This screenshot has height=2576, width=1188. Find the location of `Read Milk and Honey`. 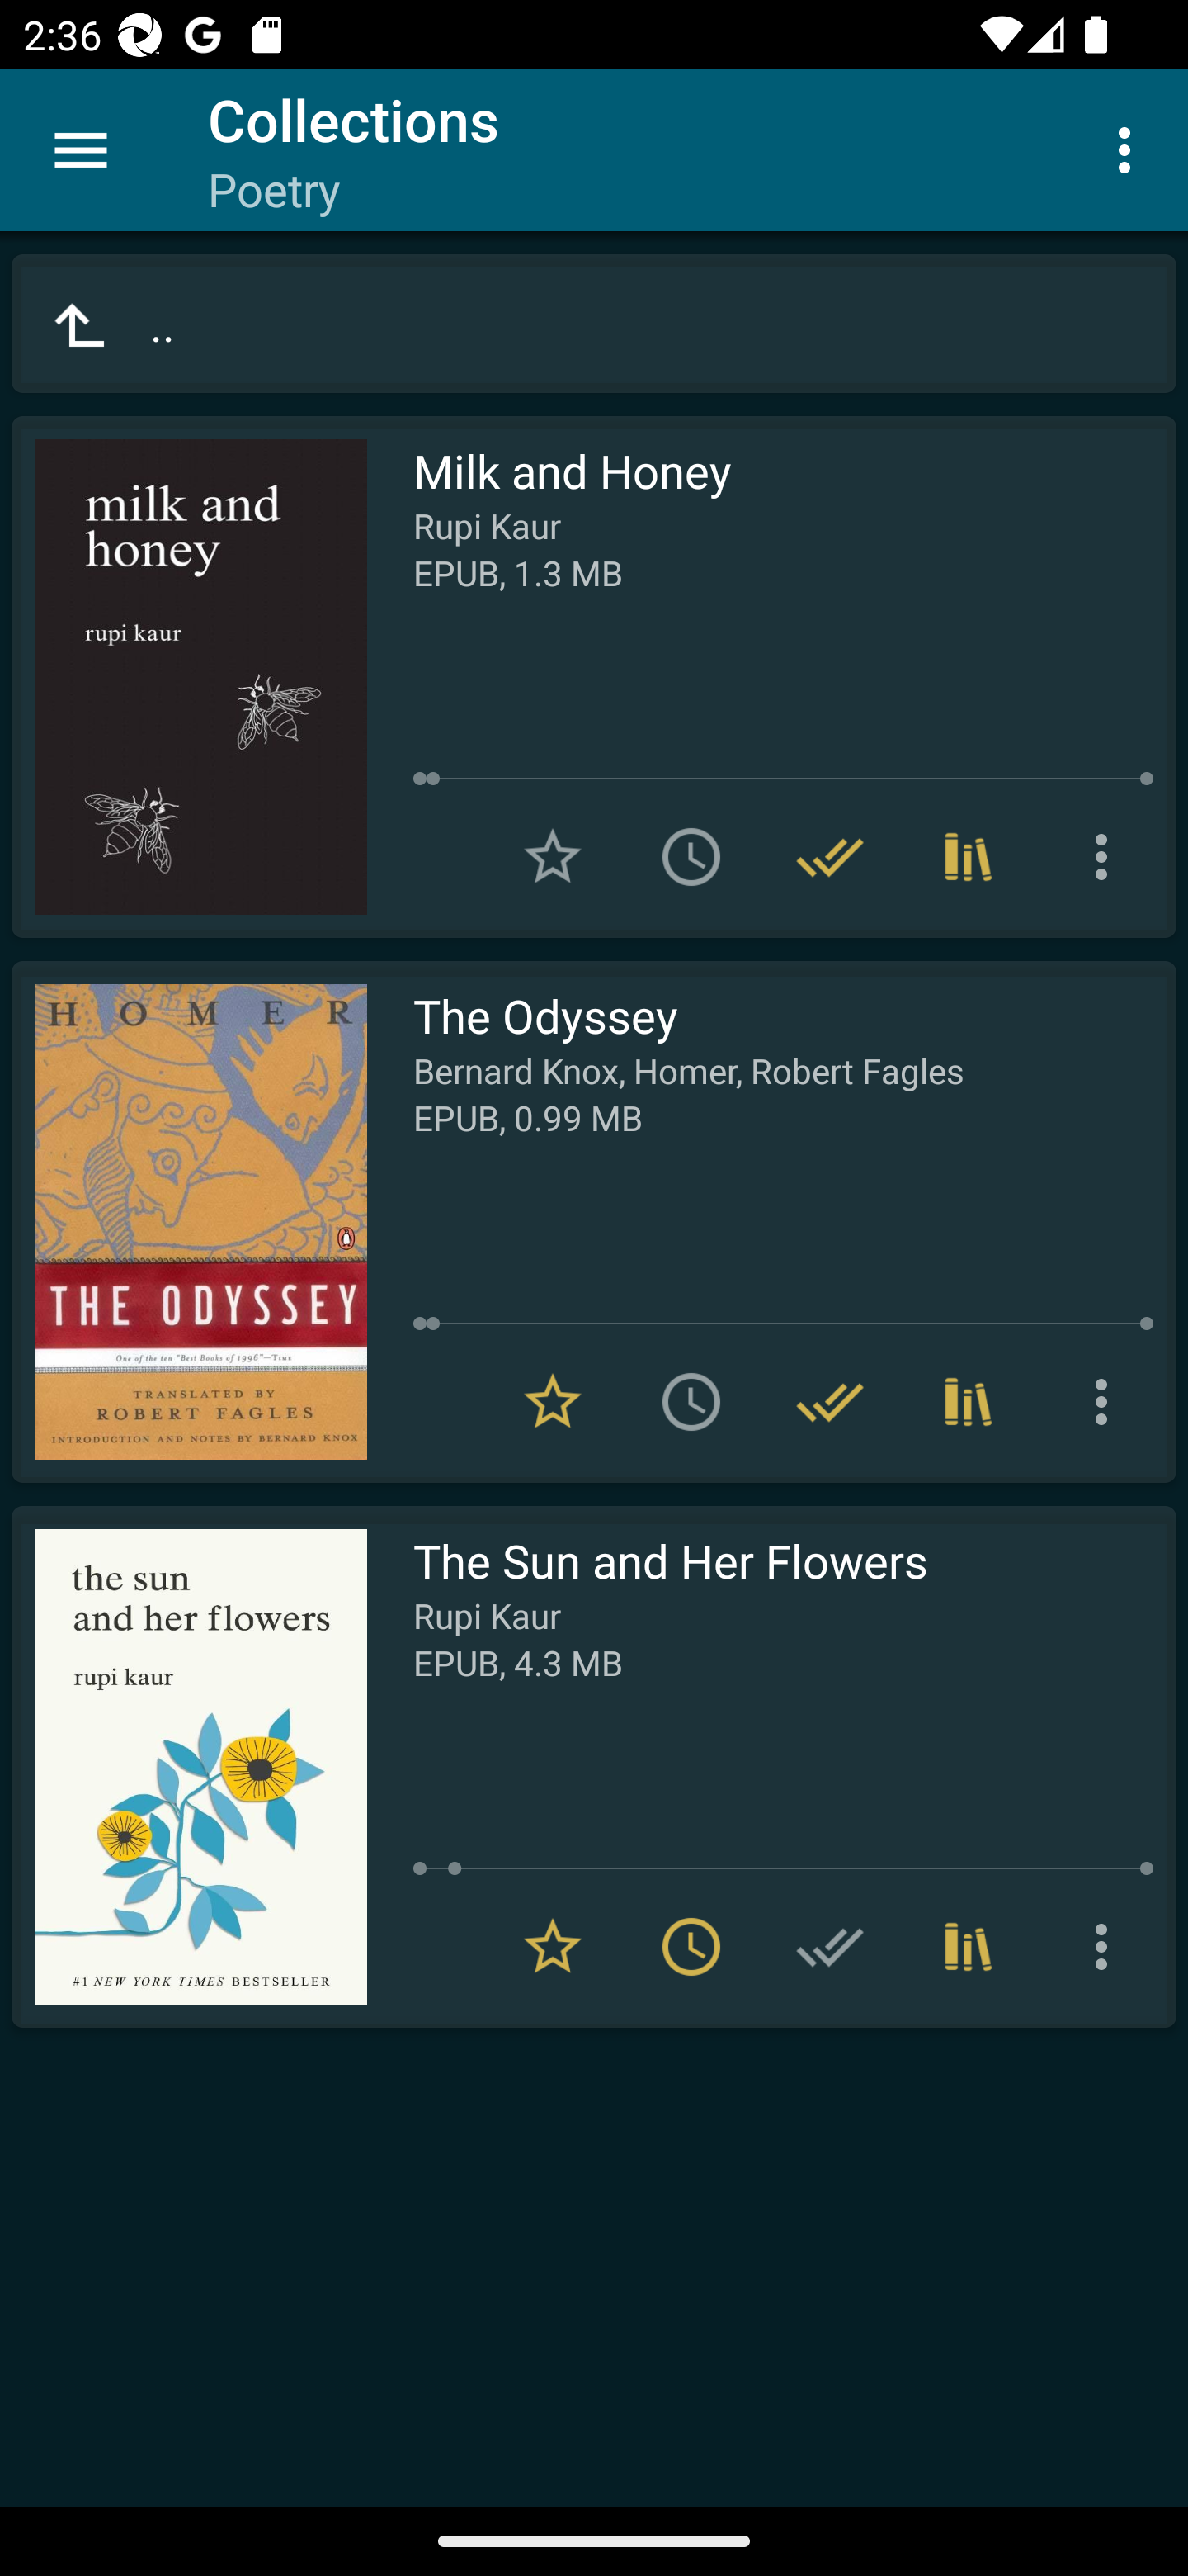

Read Milk and Honey is located at coordinates (189, 677).